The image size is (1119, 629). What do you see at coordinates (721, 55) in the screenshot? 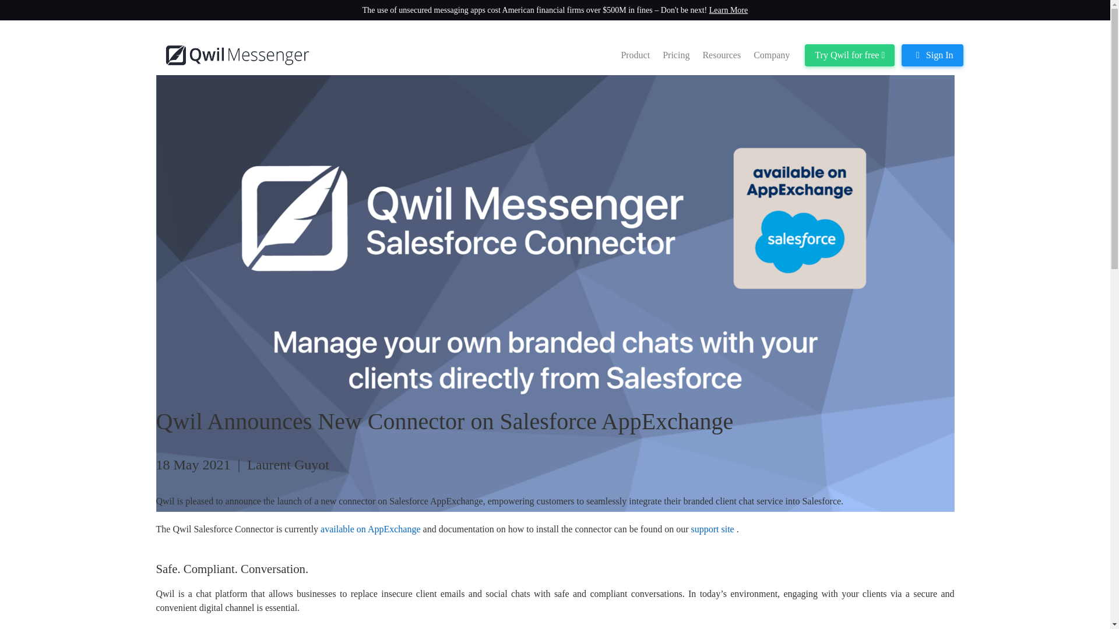
I see `Resources` at bounding box center [721, 55].